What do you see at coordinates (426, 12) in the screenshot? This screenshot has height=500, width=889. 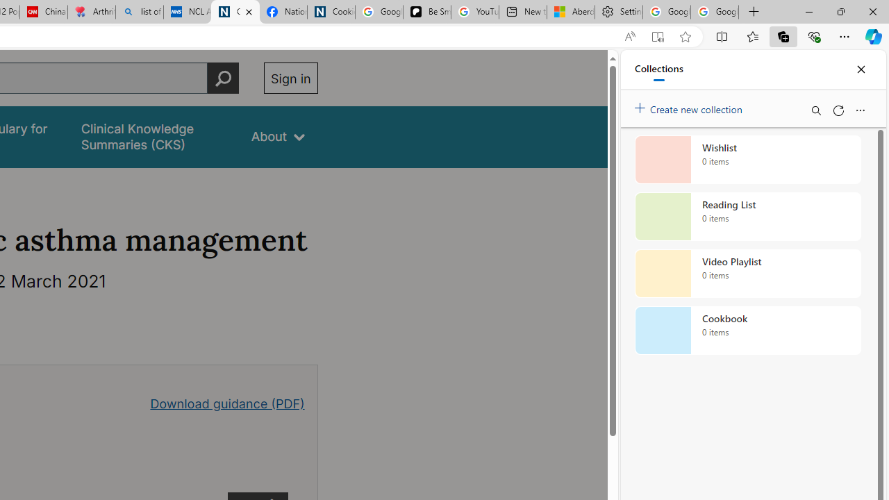 I see `Be Smart | creating Science videos | Patreon` at bounding box center [426, 12].